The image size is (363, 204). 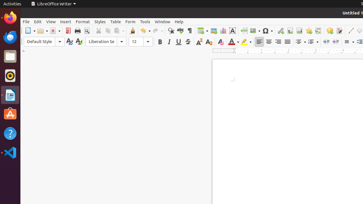 I want to click on Visual Studio Code, so click(x=10, y=152).